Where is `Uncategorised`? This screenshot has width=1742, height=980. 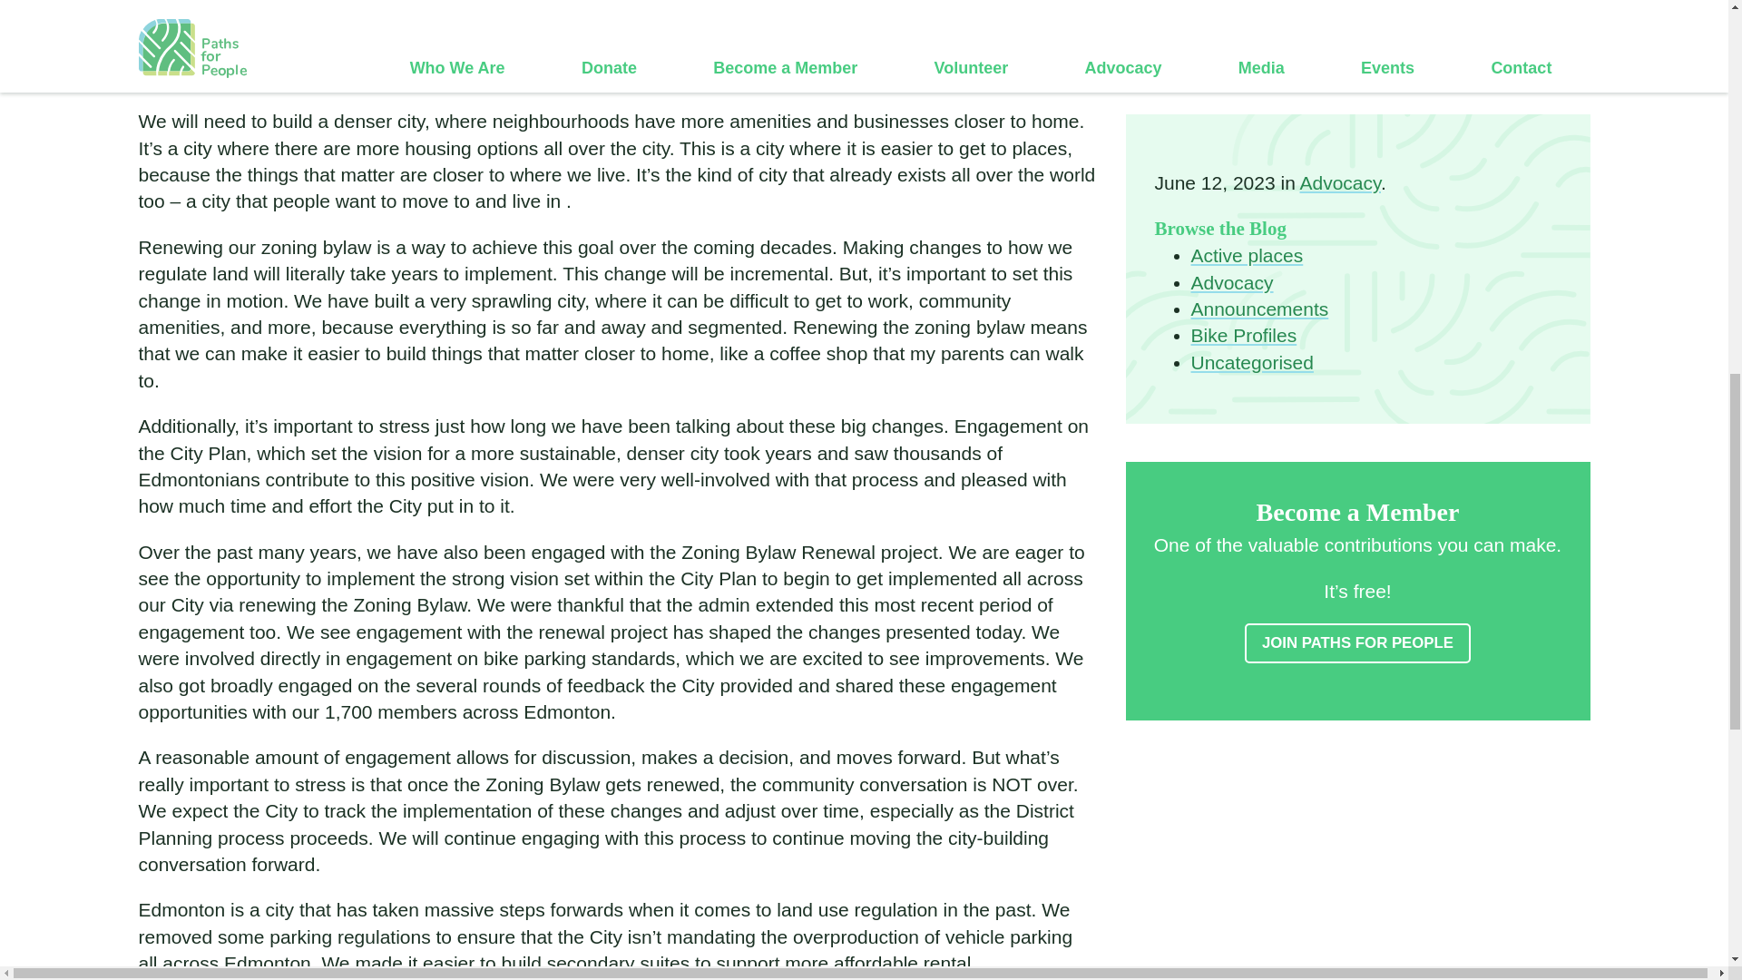 Uncategorised is located at coordinates (1251, 120).